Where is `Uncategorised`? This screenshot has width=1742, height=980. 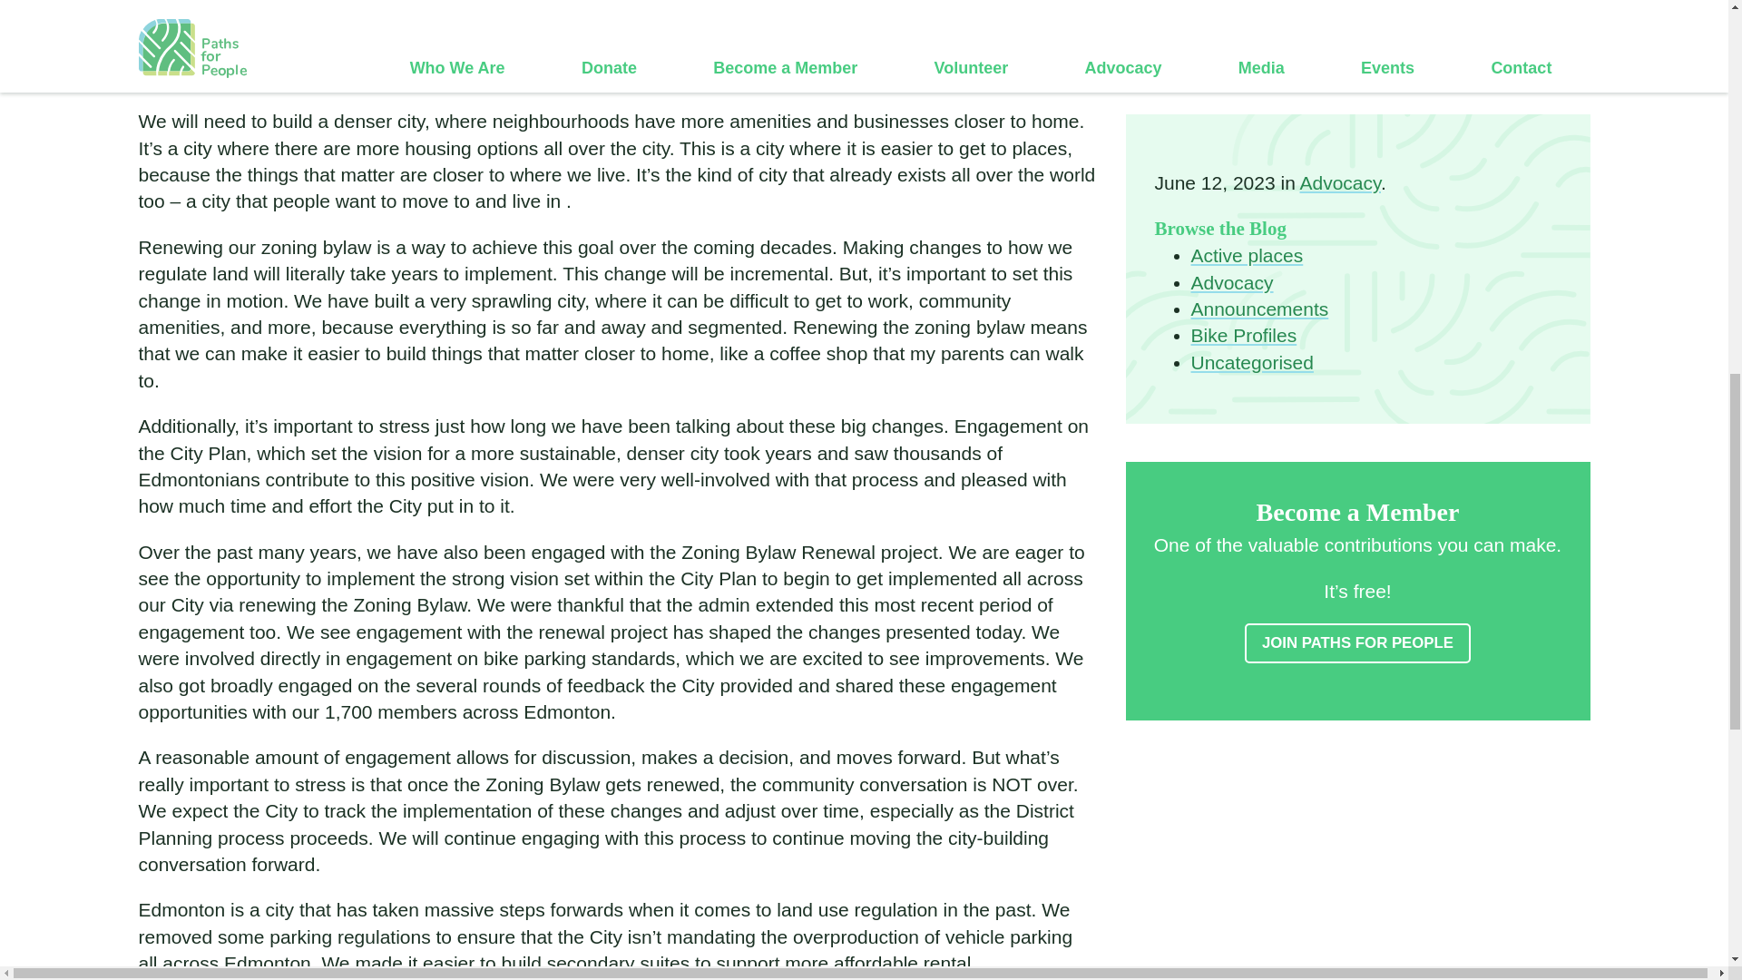 Uncategorised is located at coordinates (1251, 120).